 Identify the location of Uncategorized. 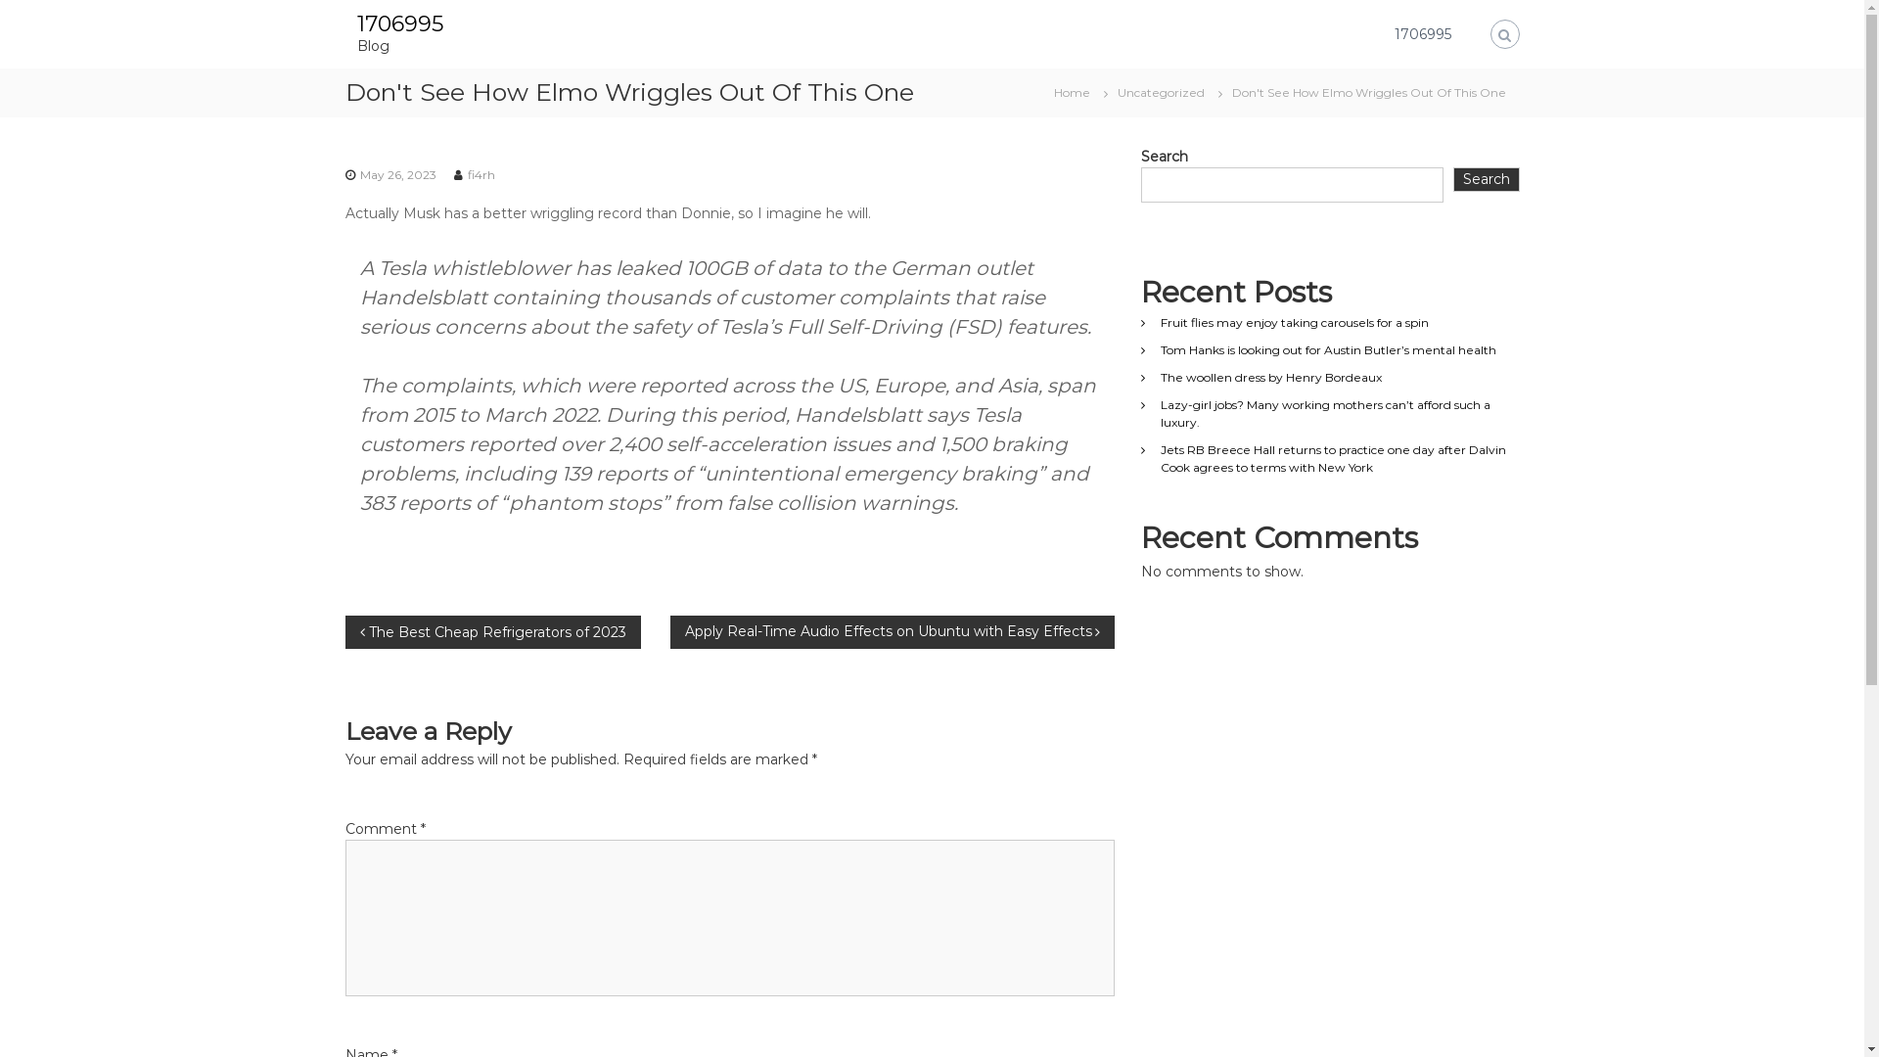
(1161, 92).